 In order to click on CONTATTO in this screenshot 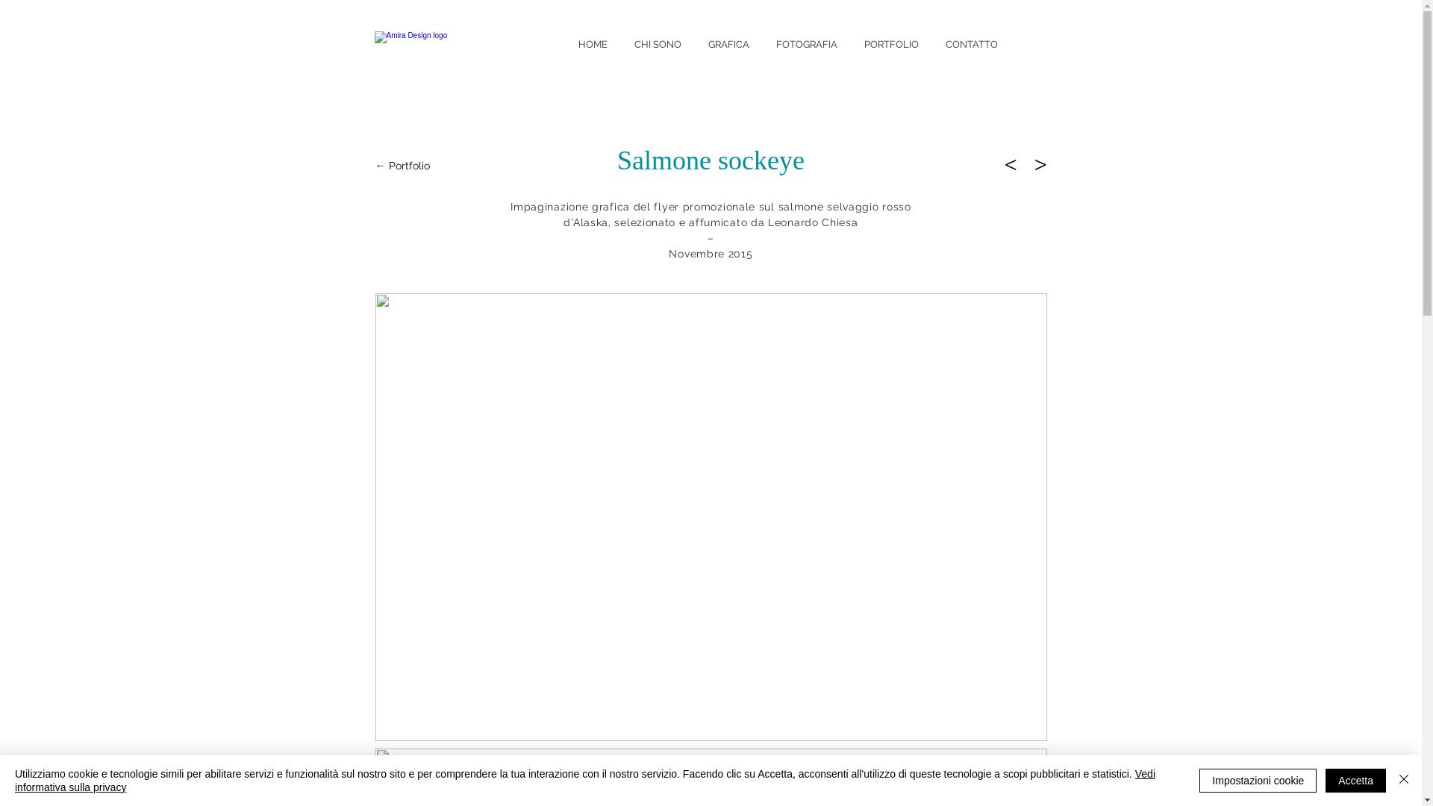, I will do `click(971, 43)`.